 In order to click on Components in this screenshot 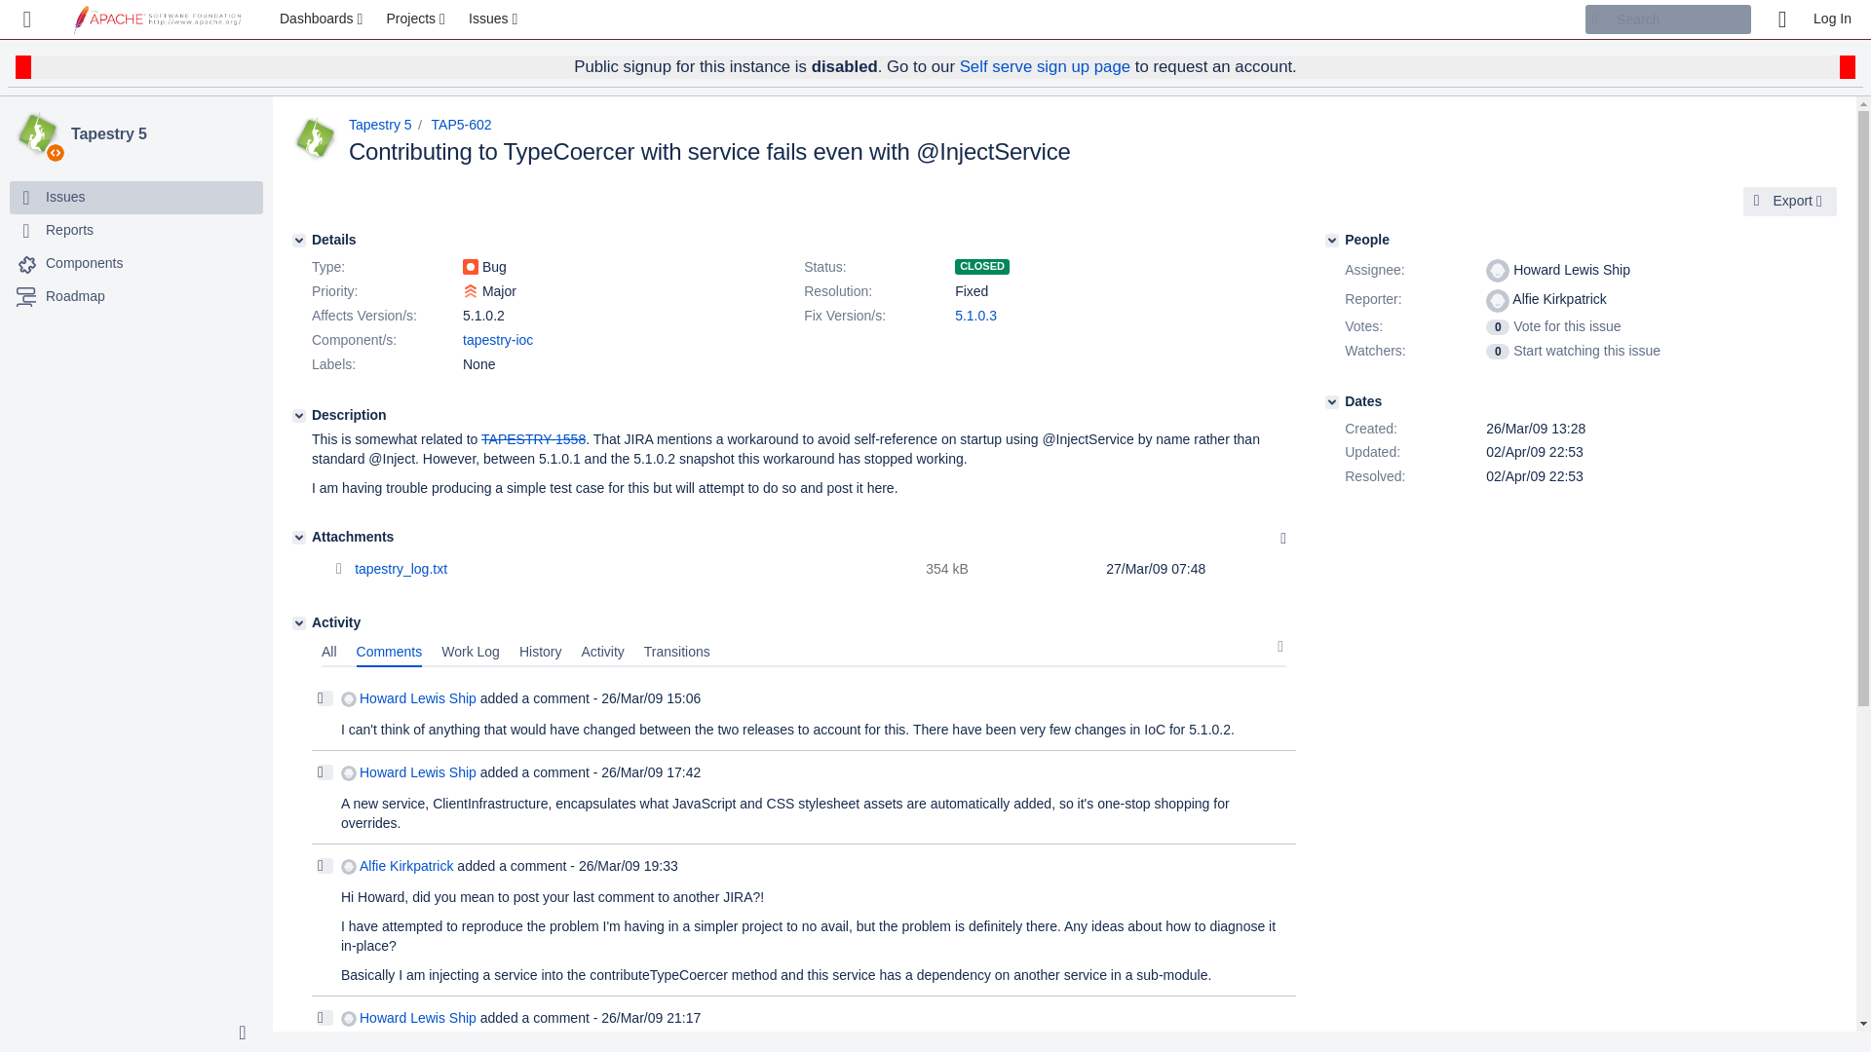, I will do `click(84, 263)`.